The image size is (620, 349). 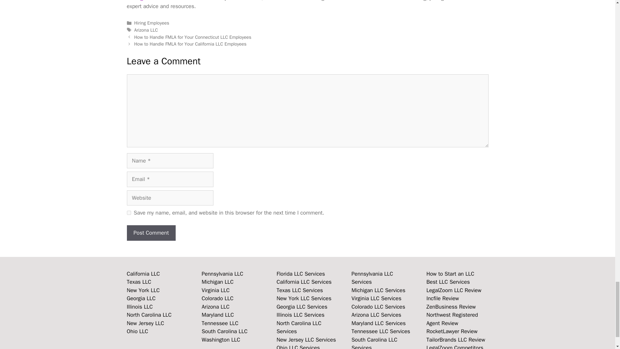 What do you see at coordinates (143, 274) in the screenshot?
I see `How to Start an LLC in California` at bounding box center [143, 274].